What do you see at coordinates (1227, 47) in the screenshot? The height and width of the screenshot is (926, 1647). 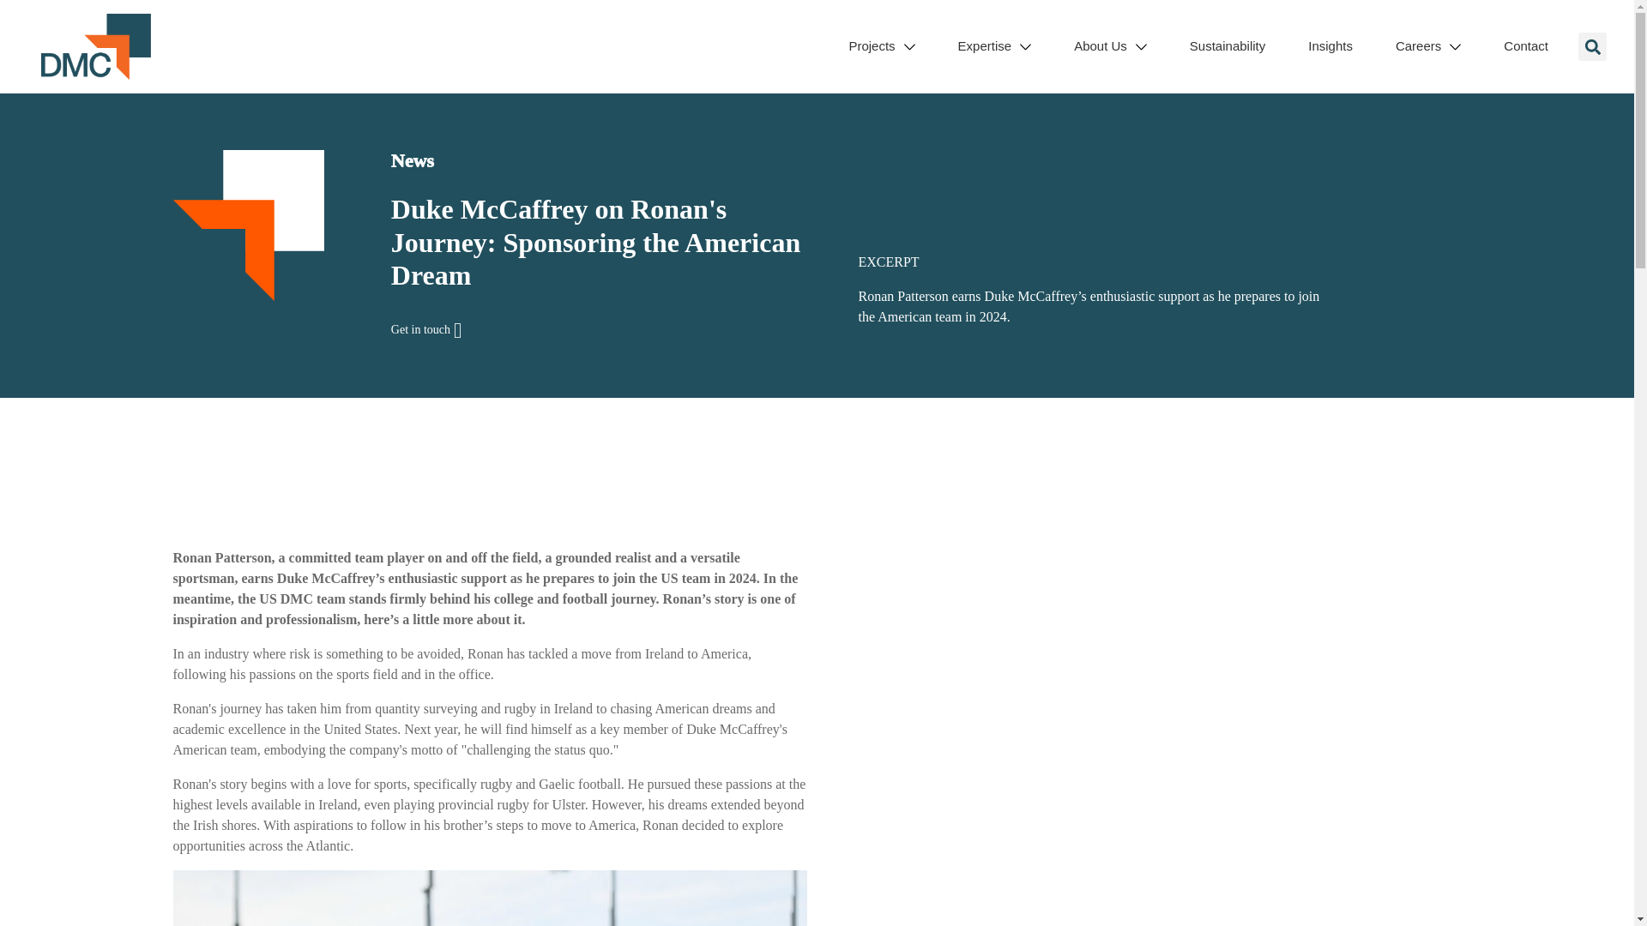 I see `Sustainability` at bounding box center [1227, 47].